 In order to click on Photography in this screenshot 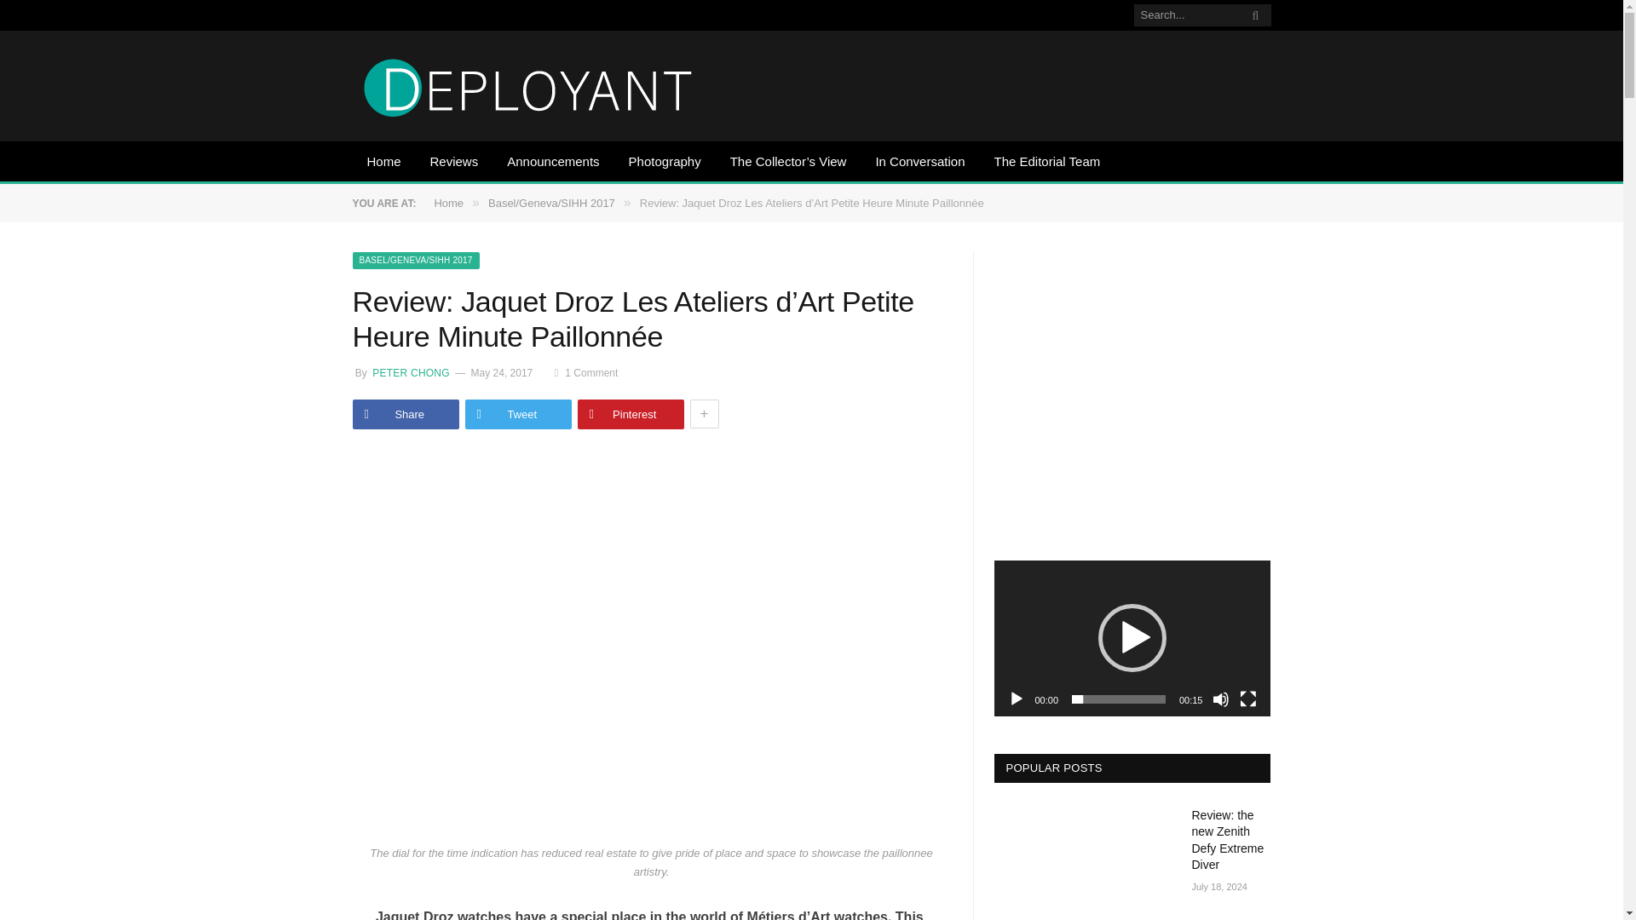, I will do `click(665, 163)`.